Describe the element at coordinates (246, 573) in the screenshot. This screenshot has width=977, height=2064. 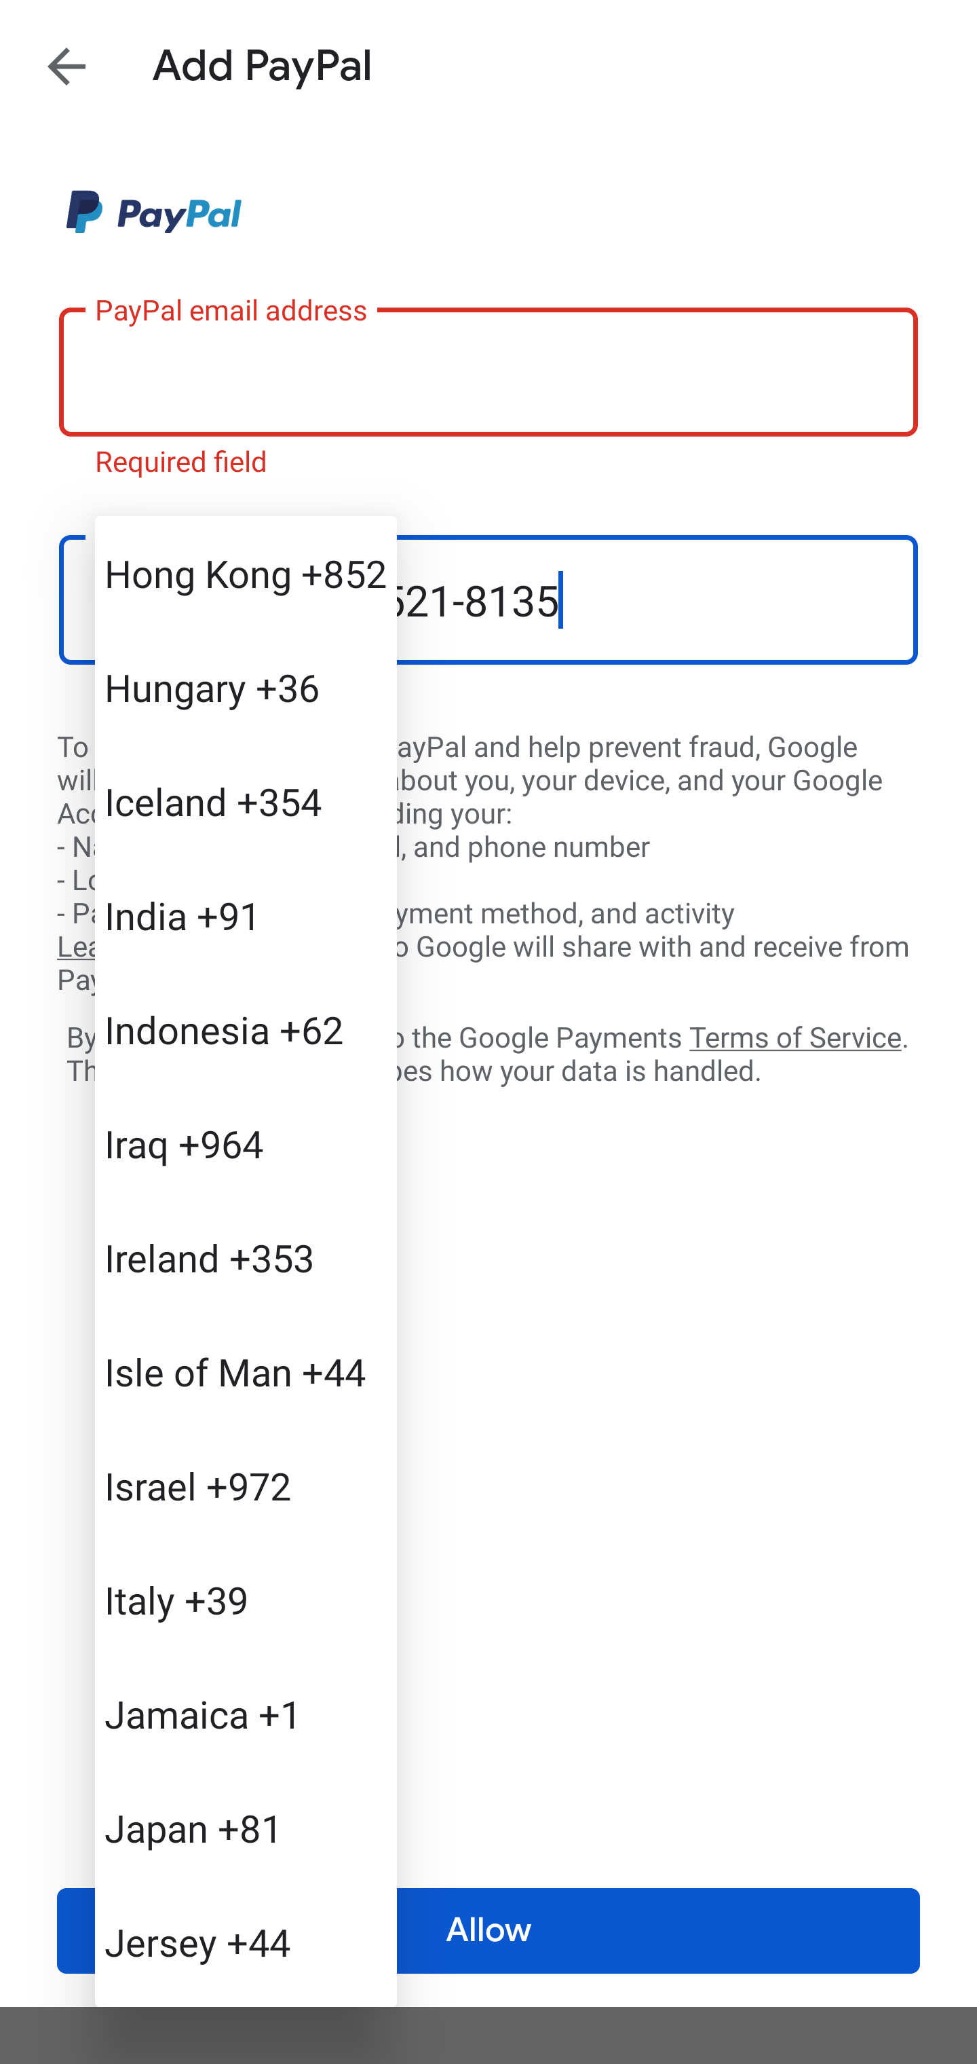
I see `Hong Kong +852` at that location.